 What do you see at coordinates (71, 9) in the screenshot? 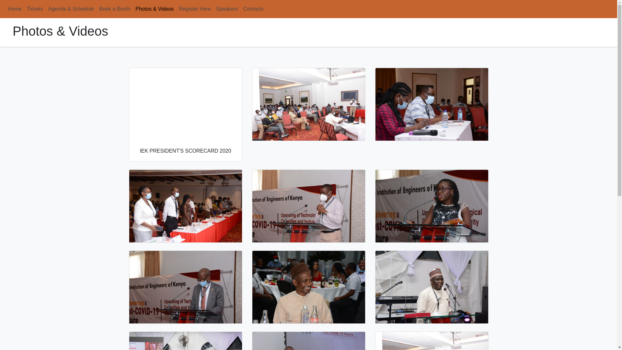
I see `Agenda & Schedule` at bounding box center [71, 9].